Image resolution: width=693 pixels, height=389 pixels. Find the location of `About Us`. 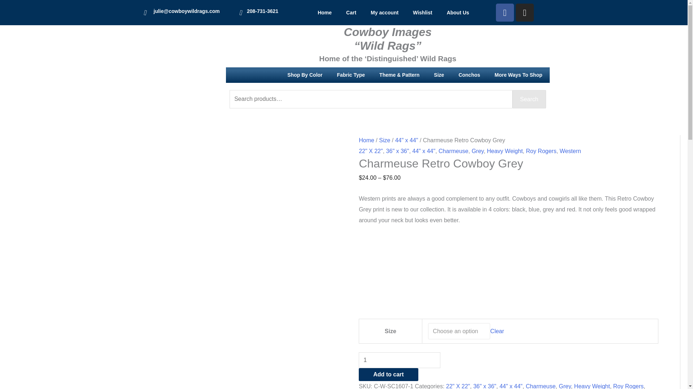

About Us is located at coordinates (458, 12).